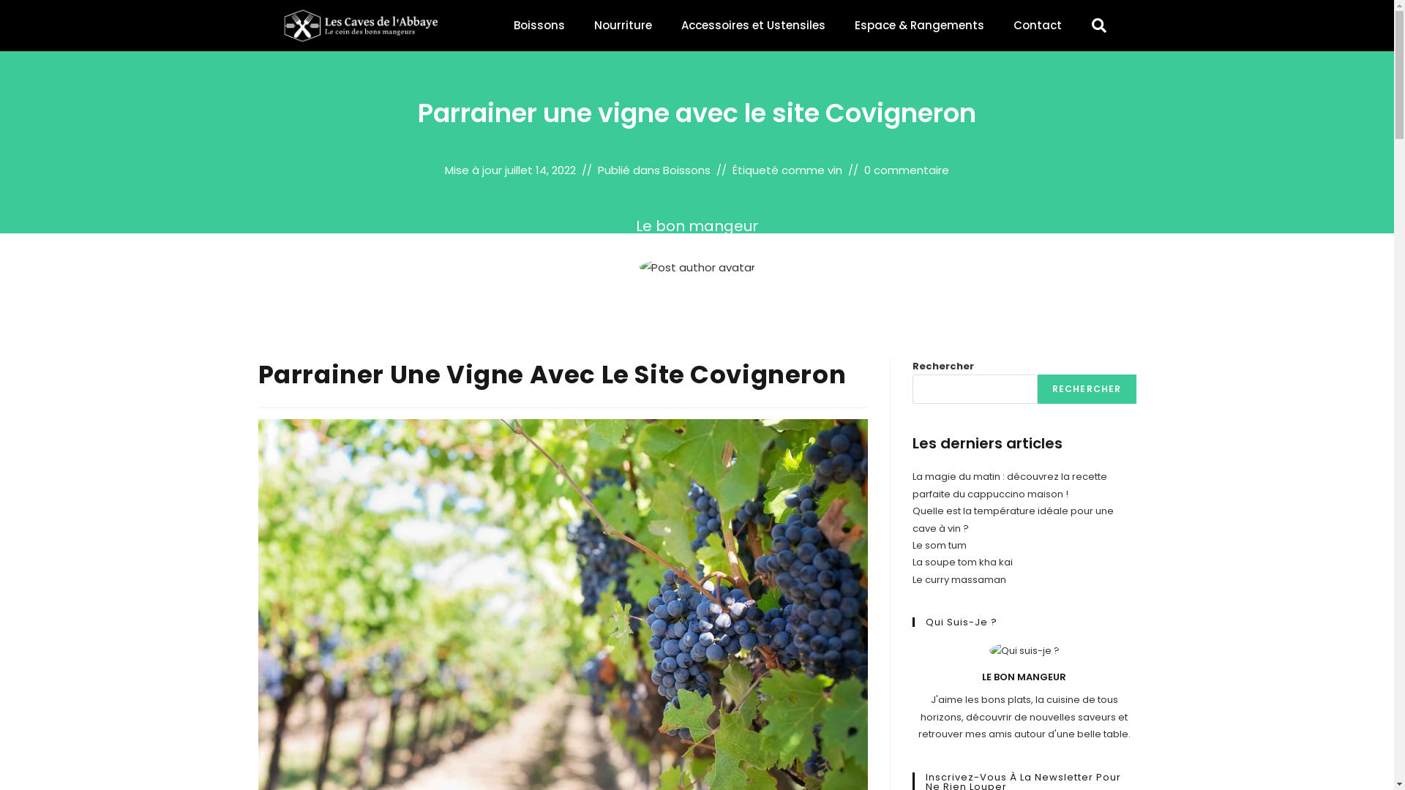 This screenshot has height=790, width=1405. I want to click on RECHERCHER, so click(1087, 389).